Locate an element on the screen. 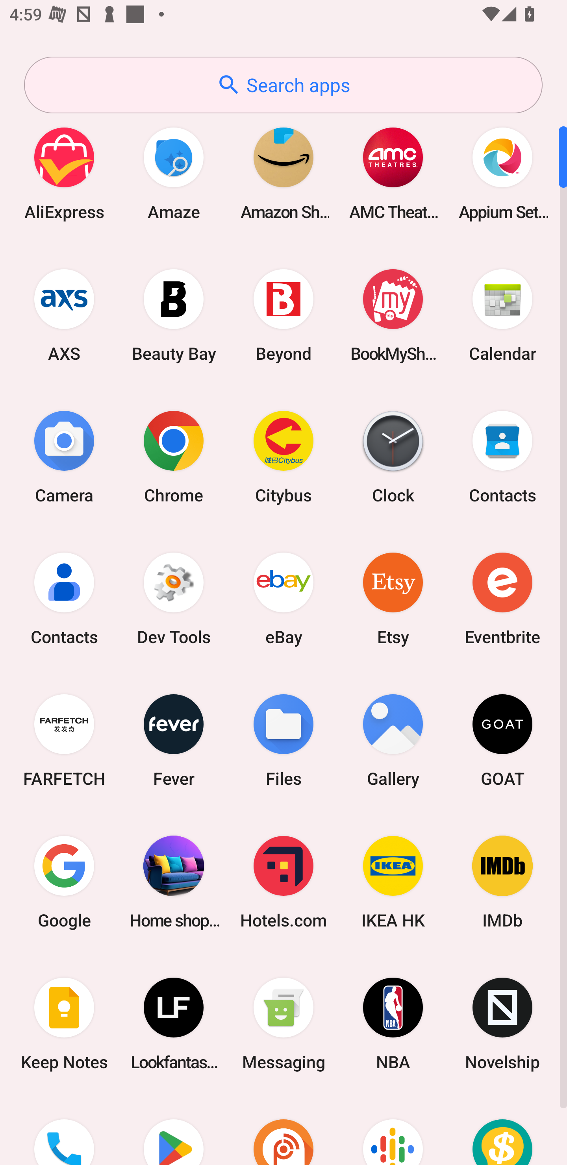 Image resolution: width=567 pixels, height=1165 pixels. Fever is located at coordinates (174, 740).